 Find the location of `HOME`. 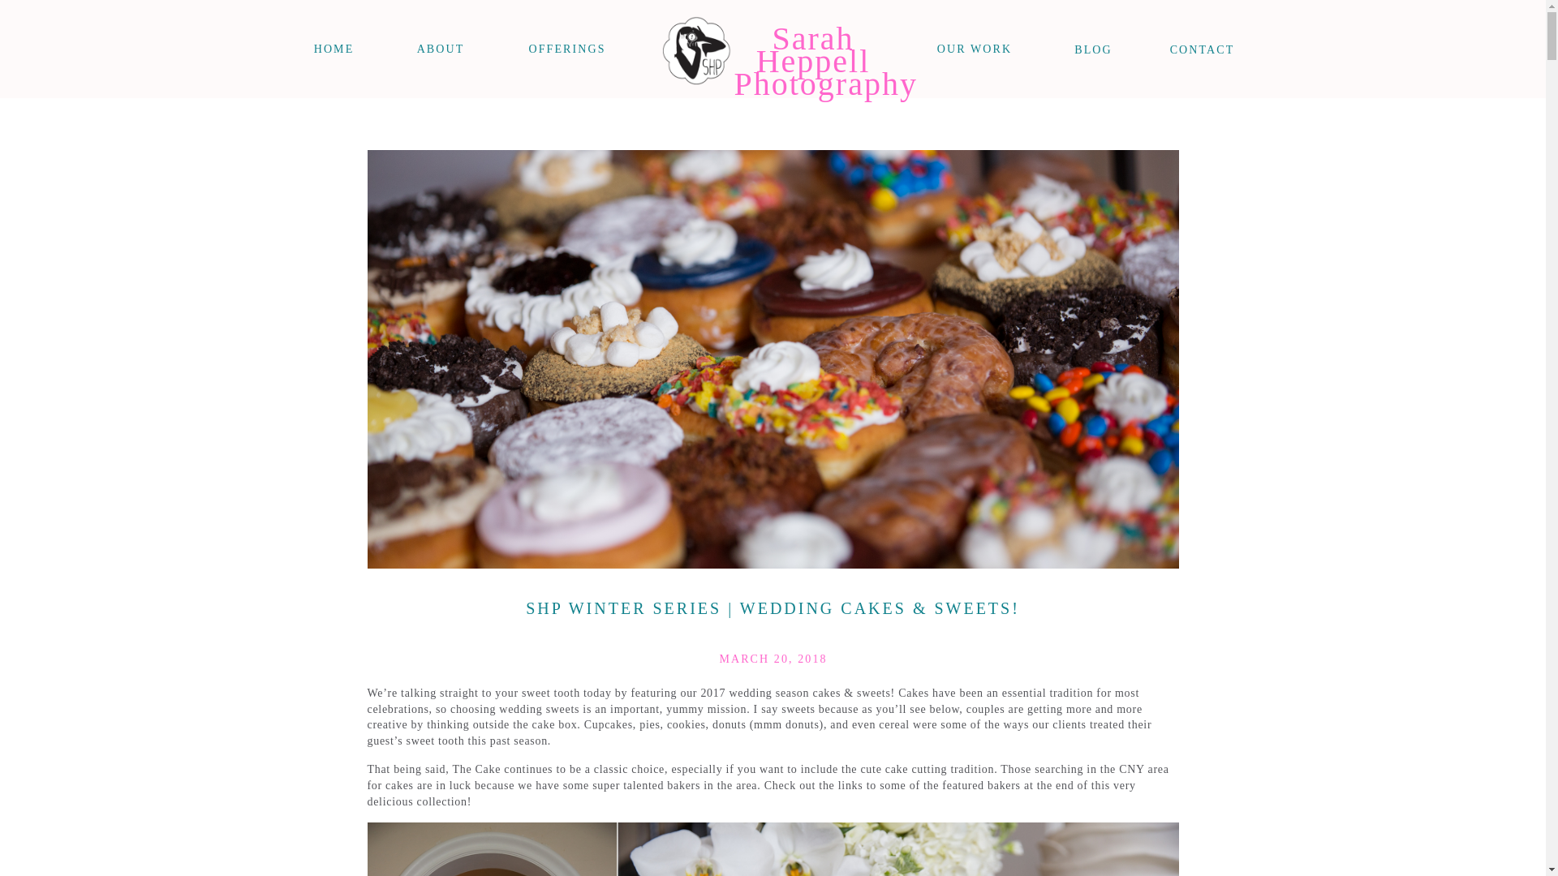

HOME is located at coordinates (440, 49).